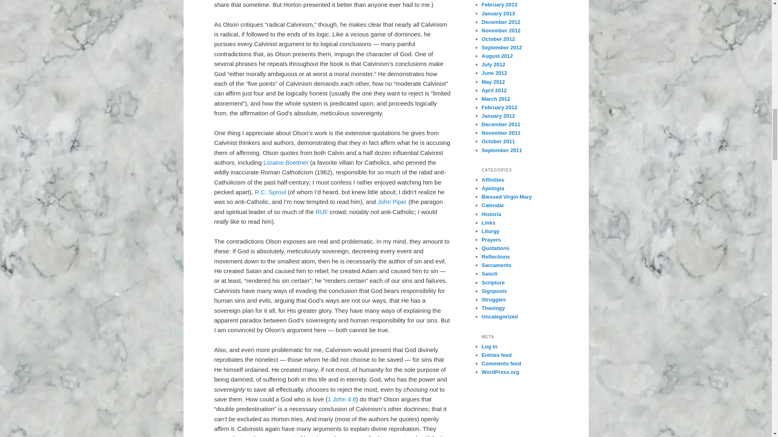  Describe the element at coordinates (271, 192) in the screenshot. I see `R.C. Sproul` at that location.